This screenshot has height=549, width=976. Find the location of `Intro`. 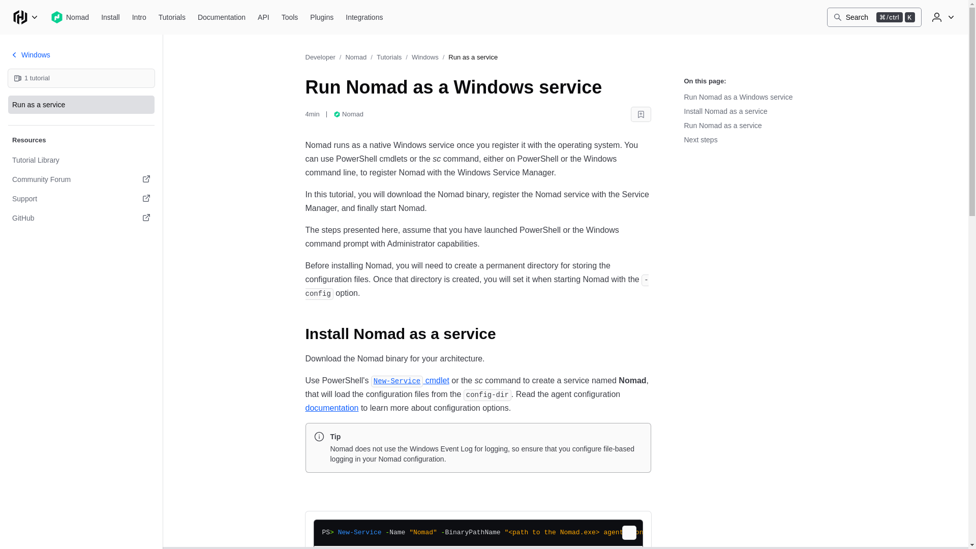

Intro is located at coordinates (139, 17).